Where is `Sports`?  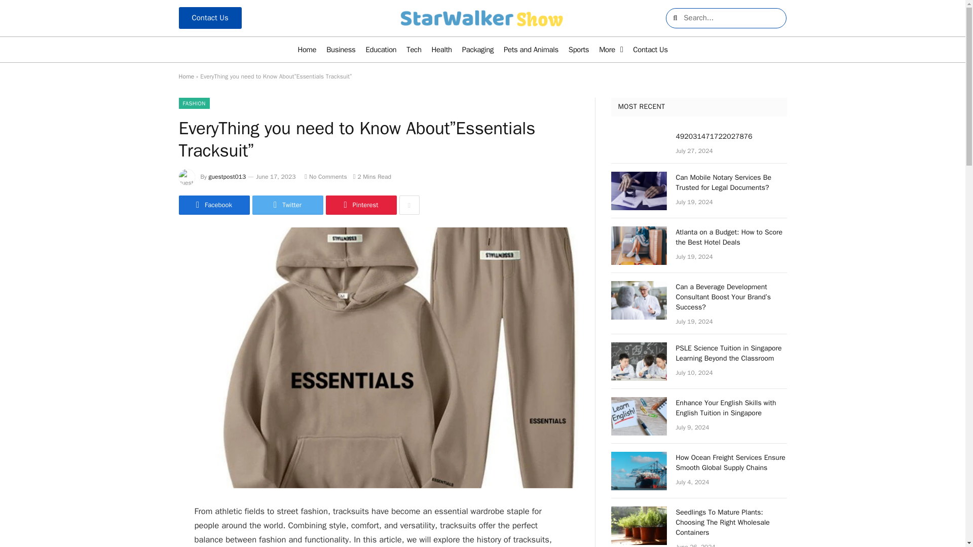 Sports is located at coordinates (578, 50).